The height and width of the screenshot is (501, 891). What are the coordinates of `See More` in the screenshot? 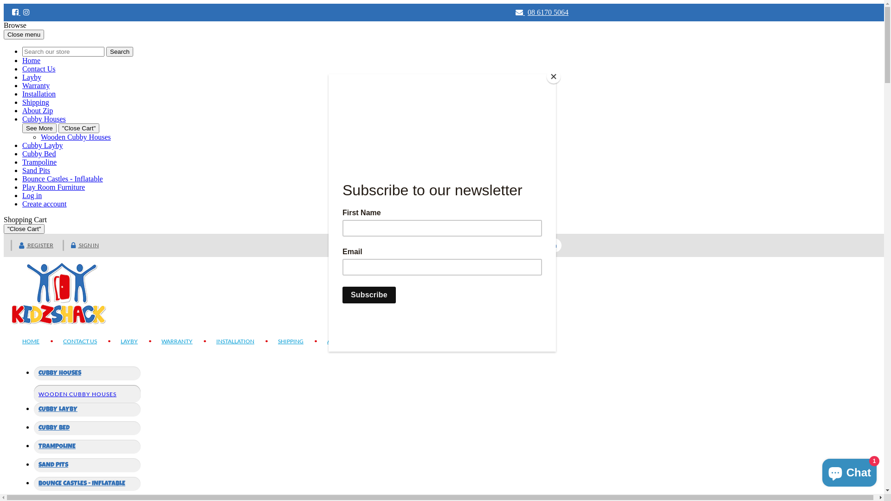 It's located at (39, 128).